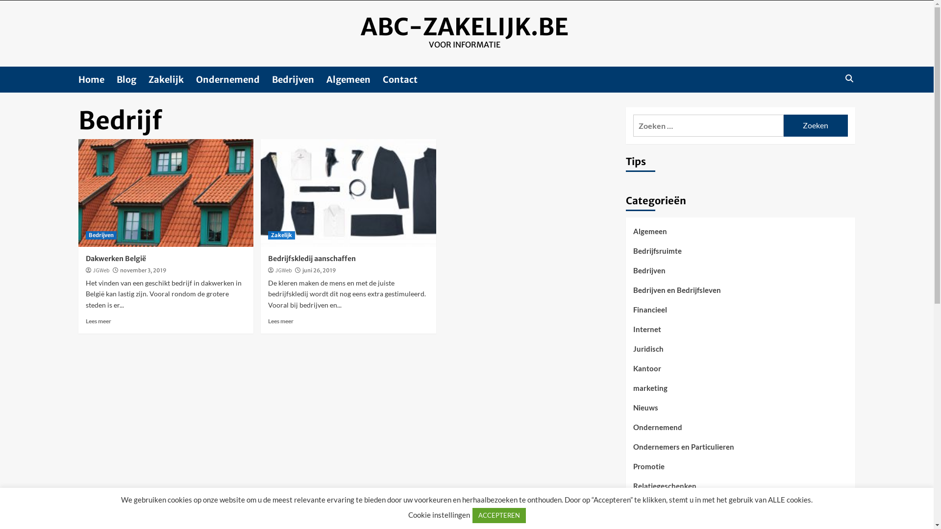 Image resolution: width=941 pixels, height=529 pixels. What do you see at coordinates (650, 313) in the screenshot?
I see `Financieel` at bounding box center [650, 313].